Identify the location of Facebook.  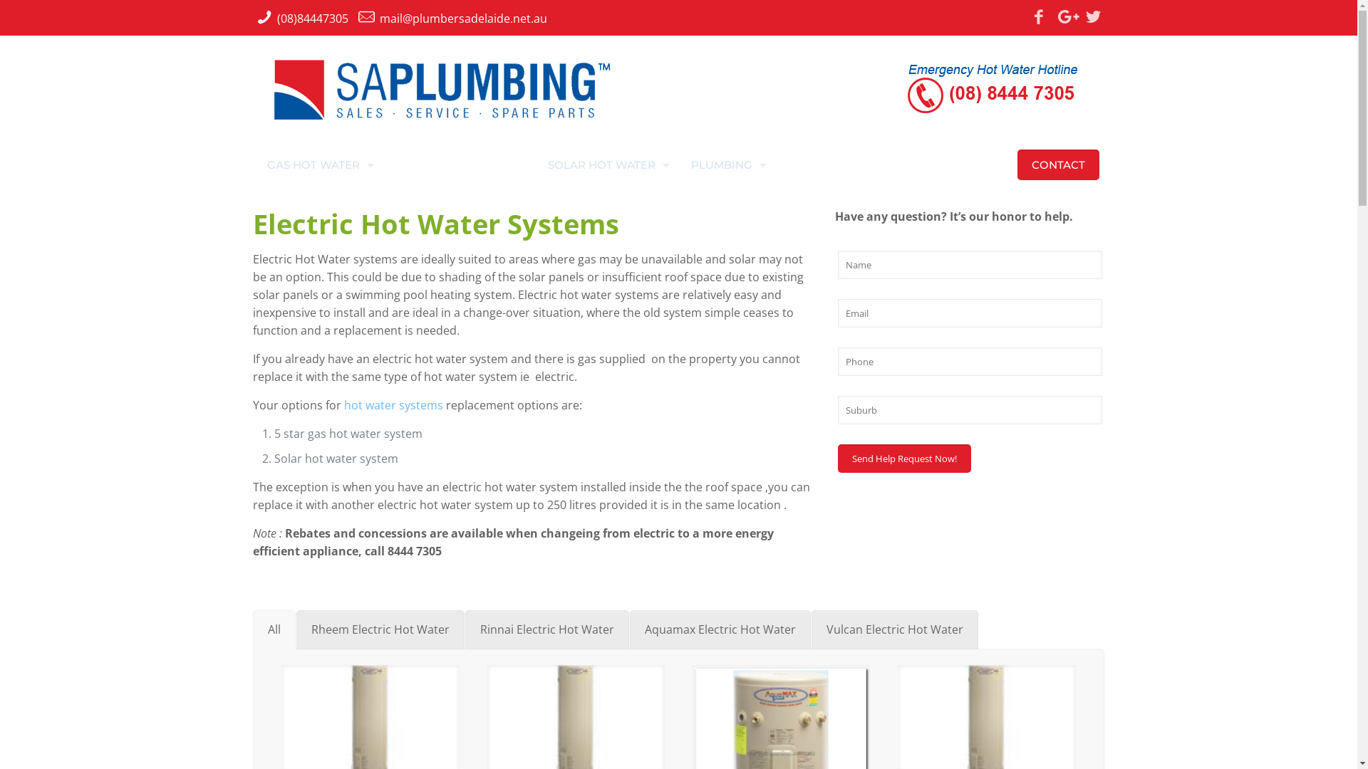
(1039, 16).